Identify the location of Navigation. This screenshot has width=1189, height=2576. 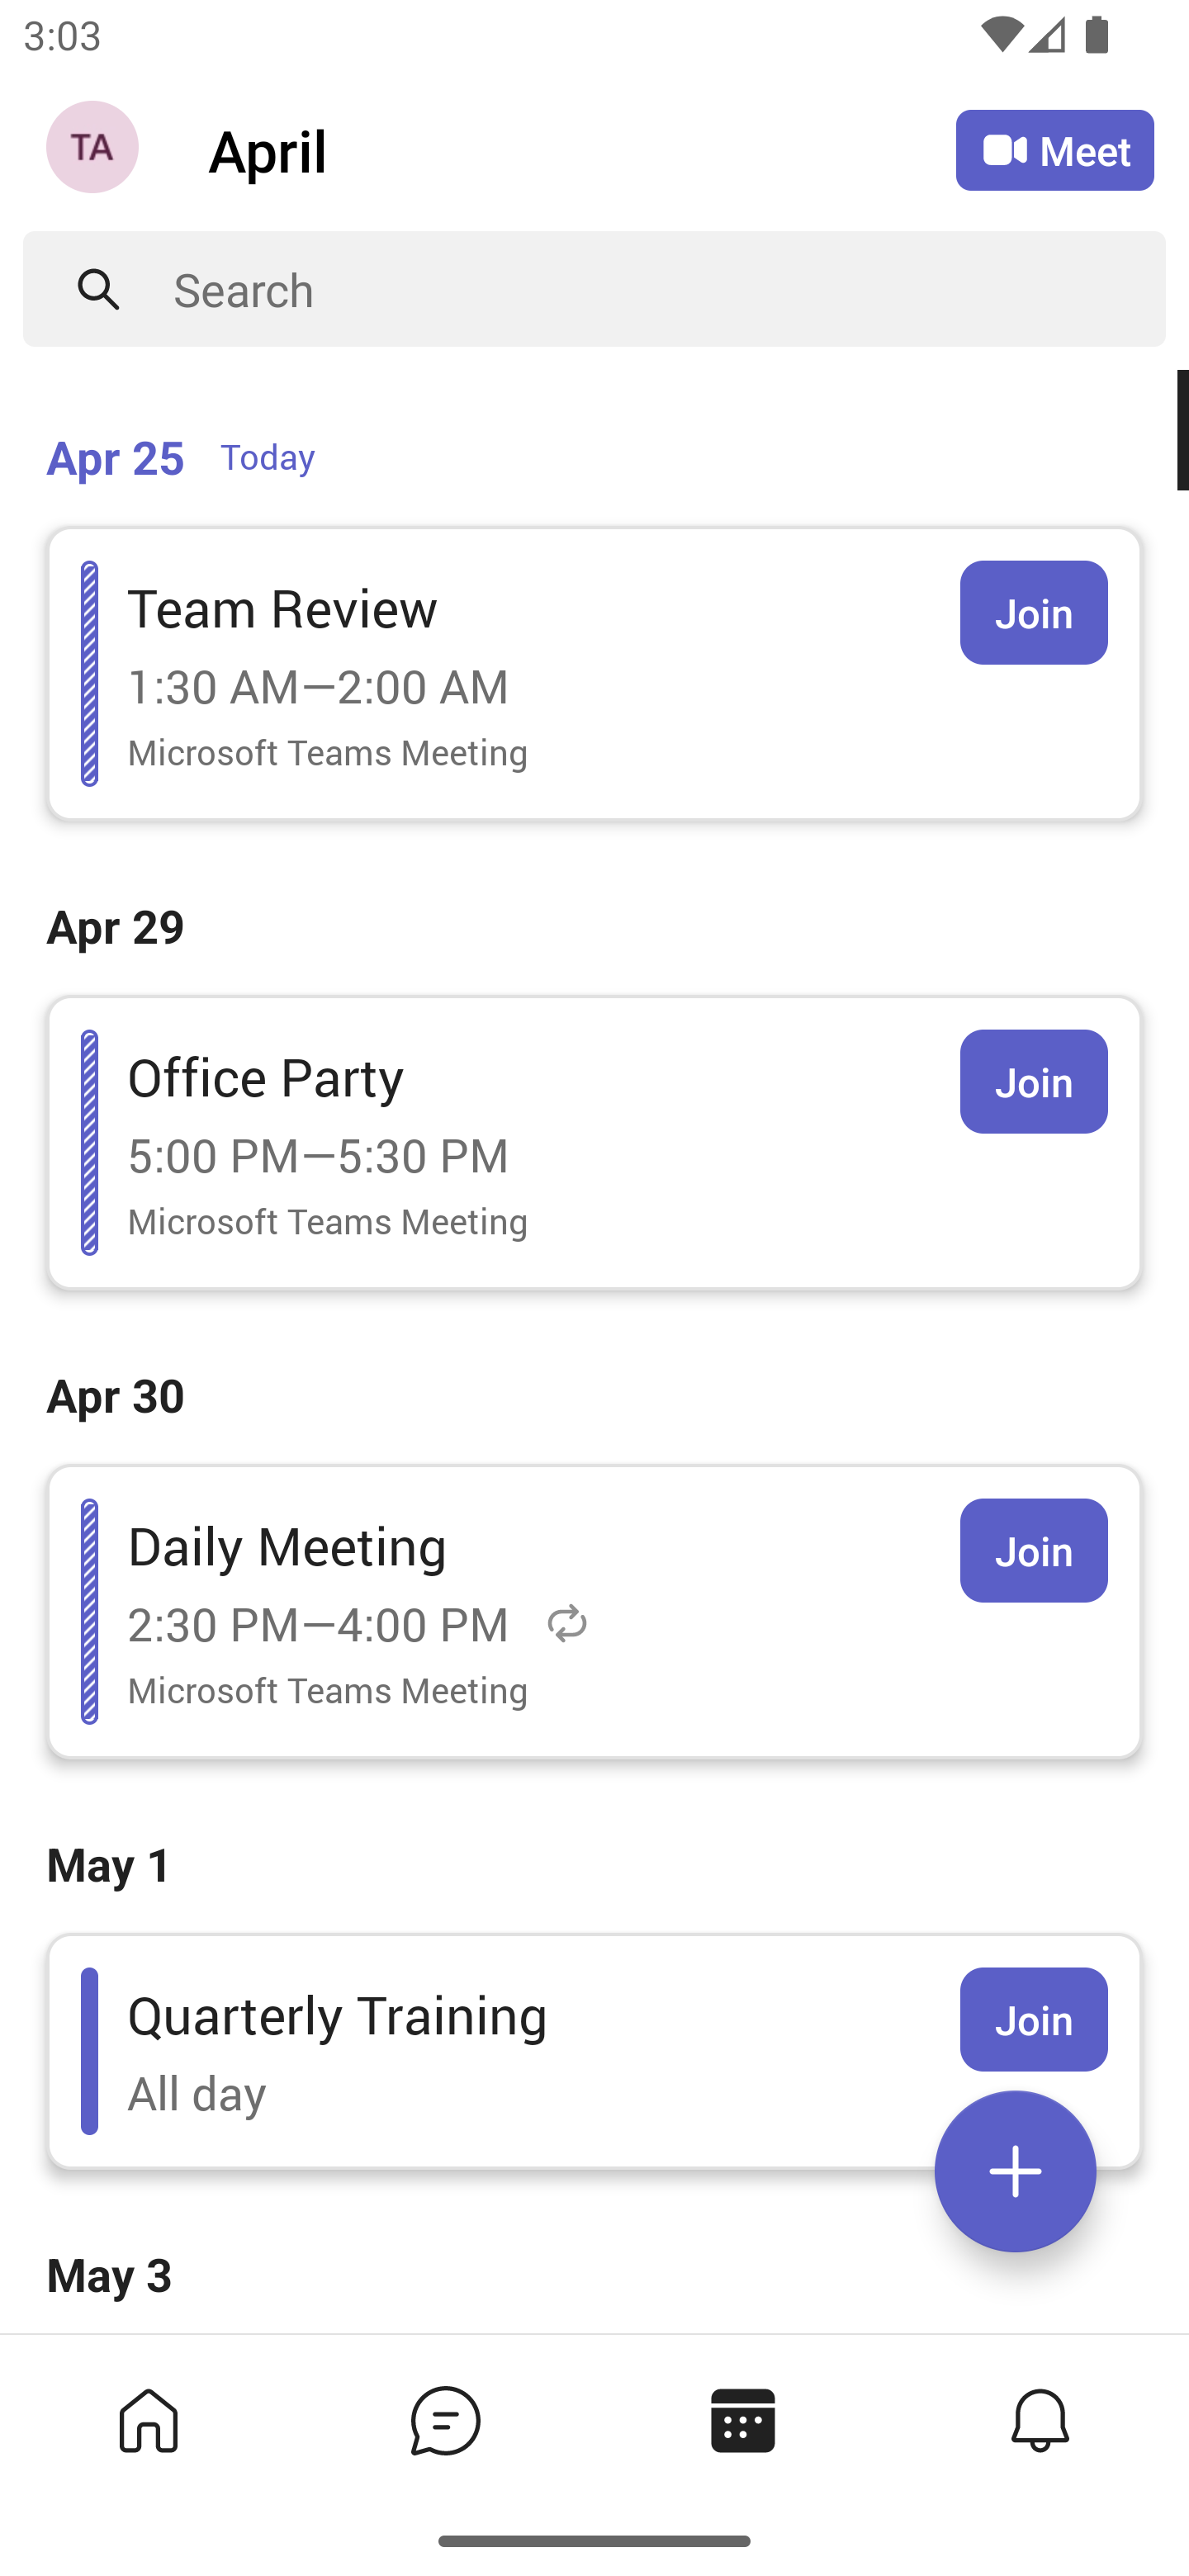
(96, 150).